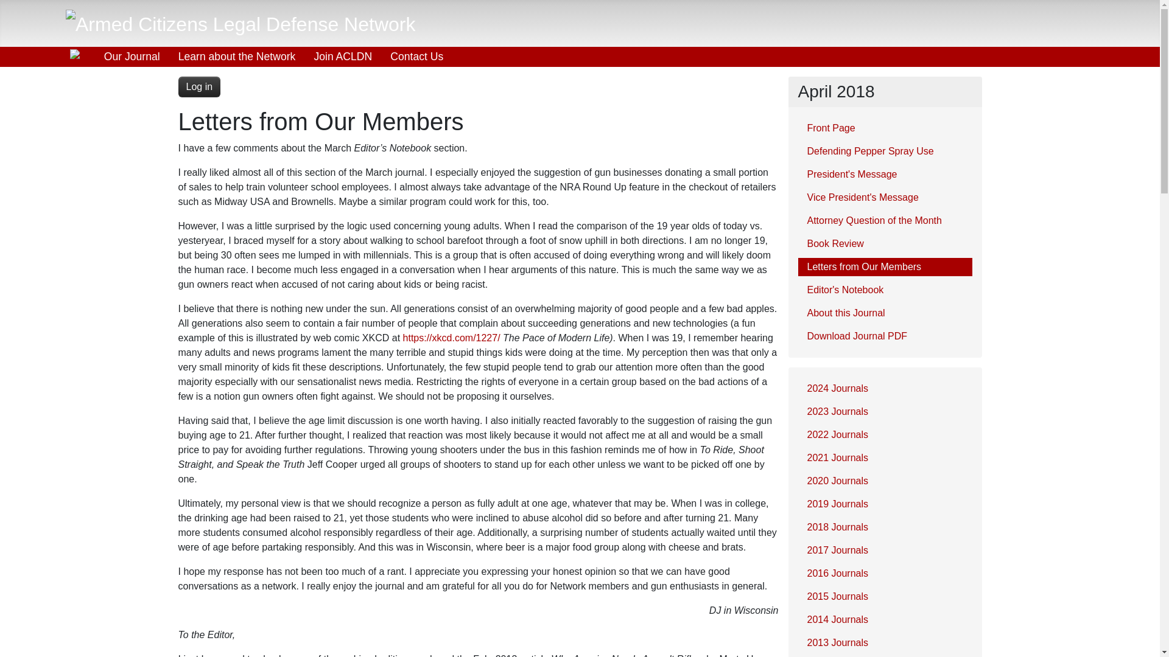 Image resolution: width=1169 pixels, height=657 pixels. What do you see at coordinates (884, 175) in the screenshot?
I see `President's Message` at bounding box center [884, 175].